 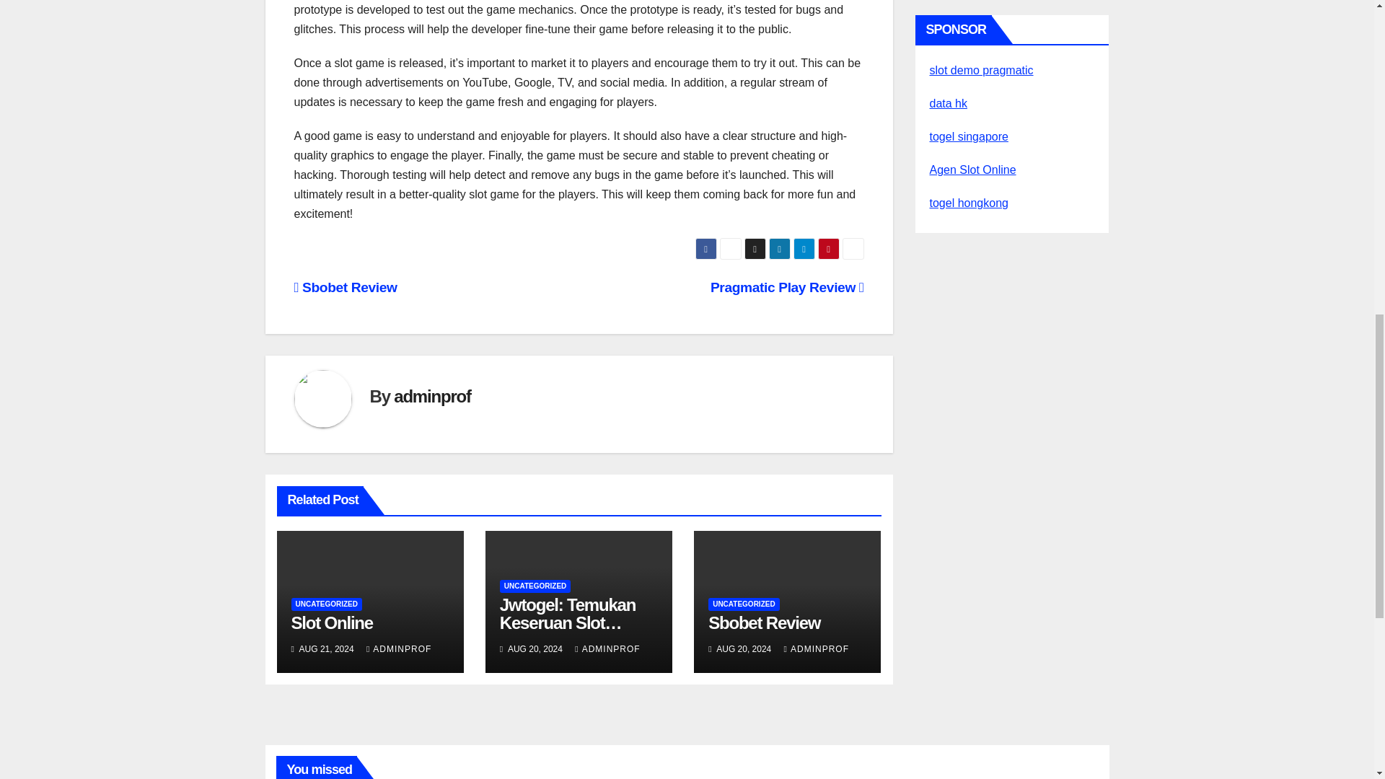 I want to click on Slot Online, so click(x=332, y=622).